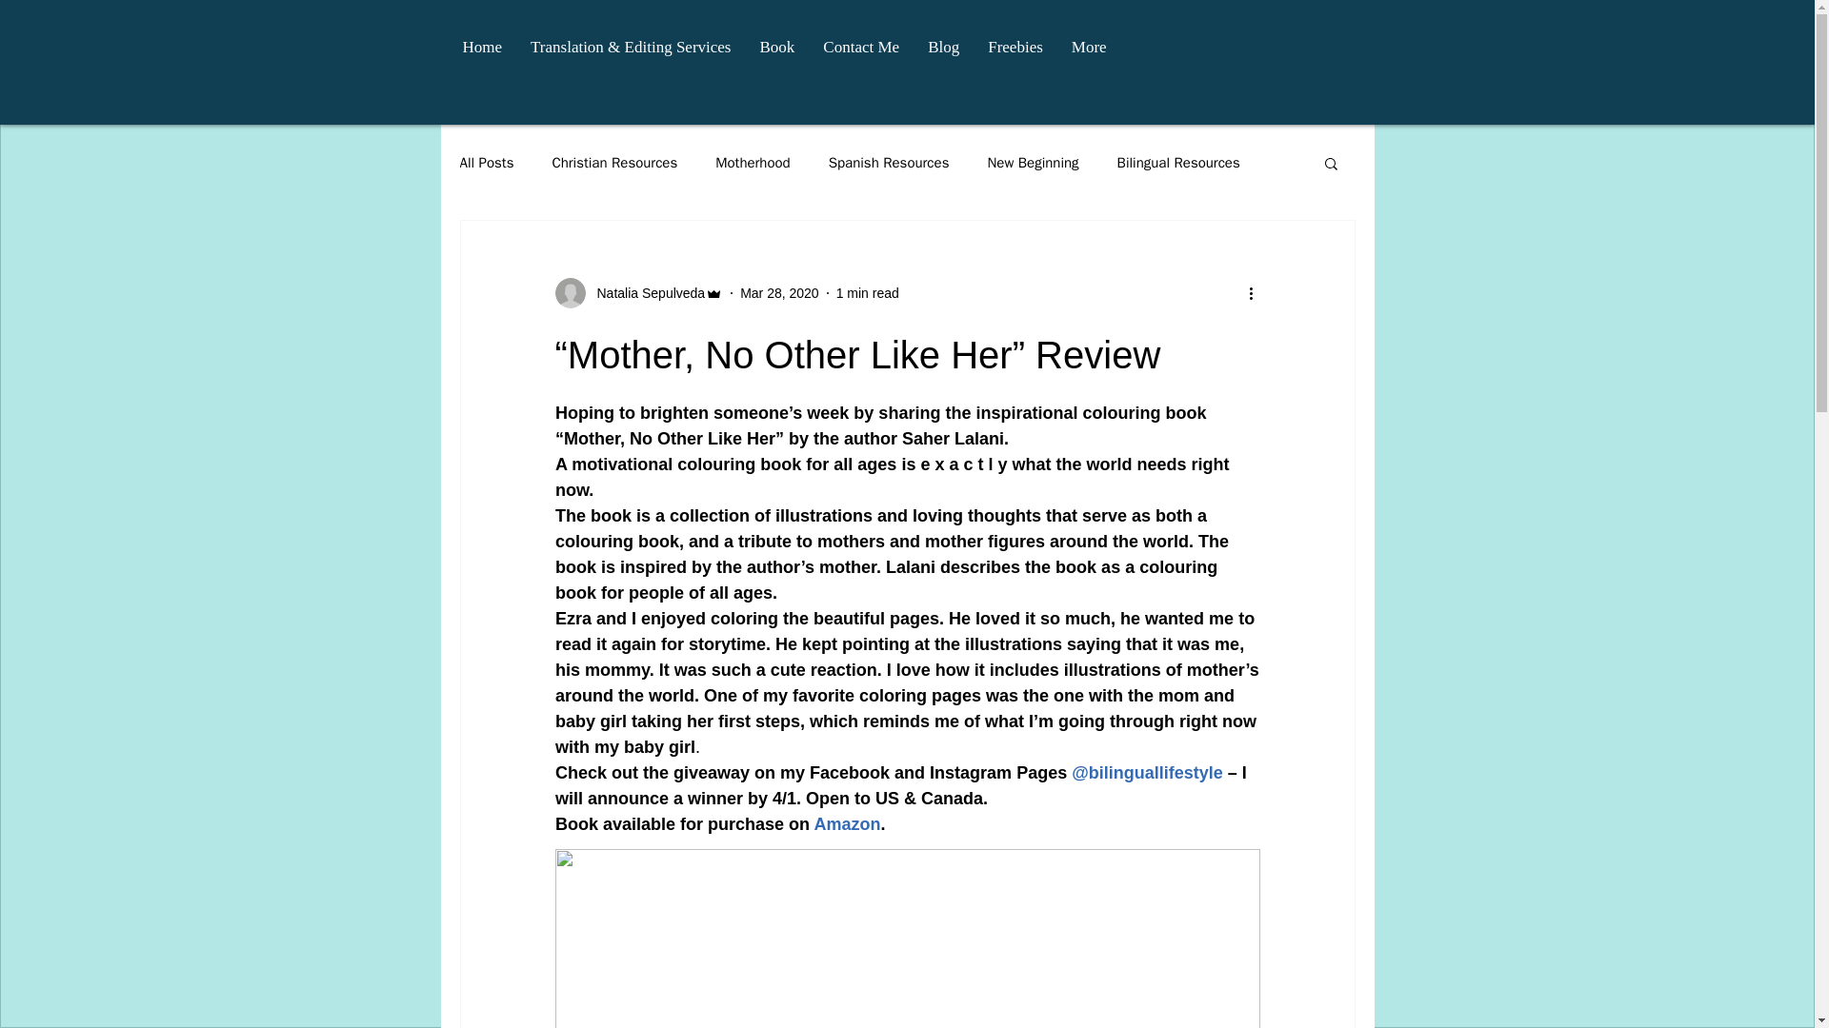  What do you see at coordinates (644, 293) in the screenshot?
I see `Natalia Sepulveda` at bounding box center [644, 293].